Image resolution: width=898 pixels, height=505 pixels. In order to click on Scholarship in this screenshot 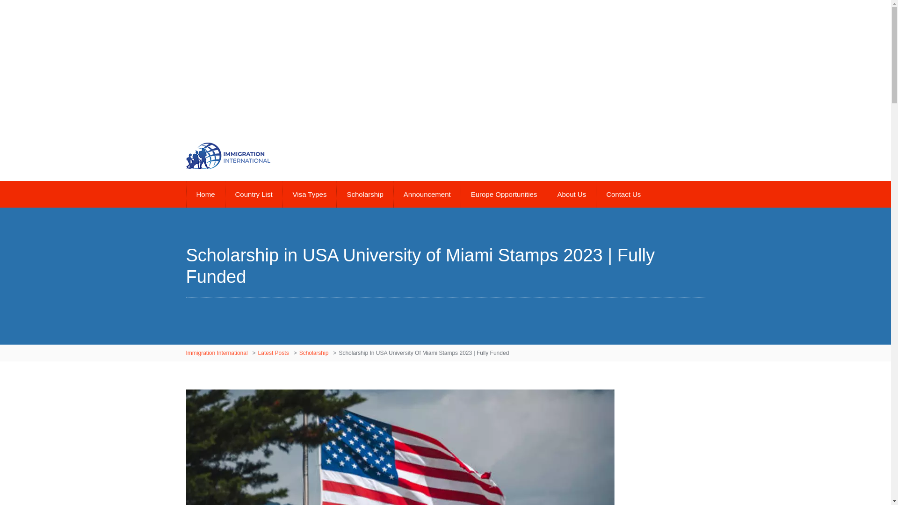, I will do `click(364, 194)`.